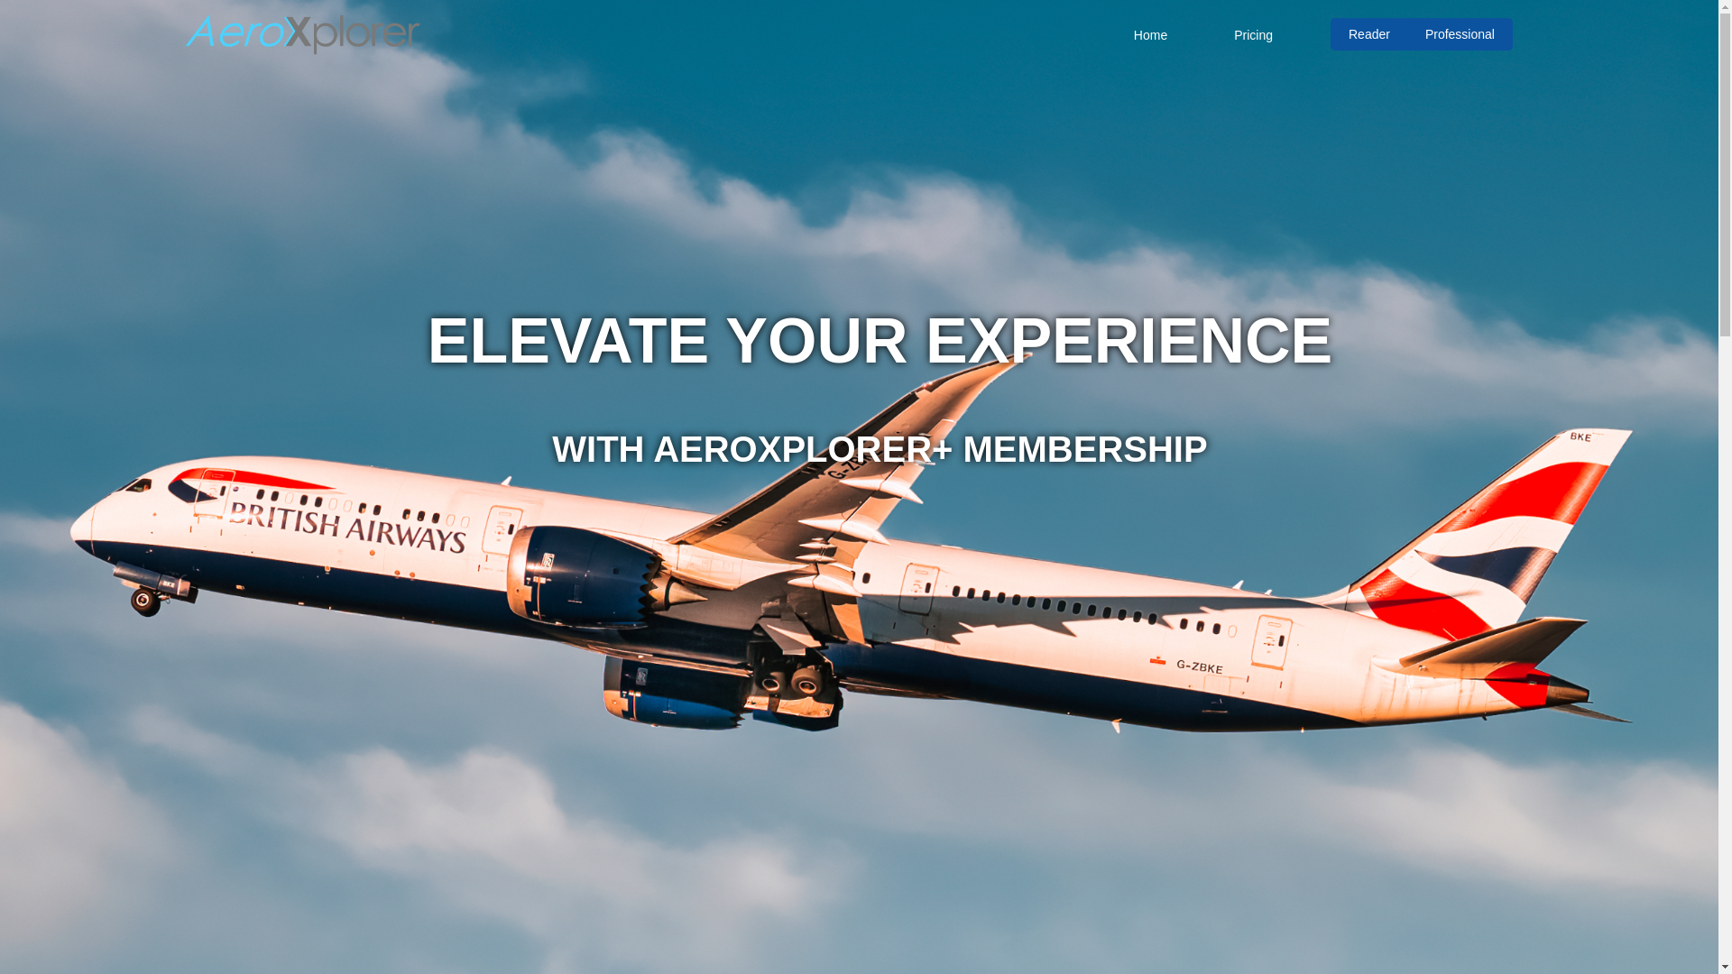 The image size is (1732, 974). I want to click on Pricing, so click(1252, 34).